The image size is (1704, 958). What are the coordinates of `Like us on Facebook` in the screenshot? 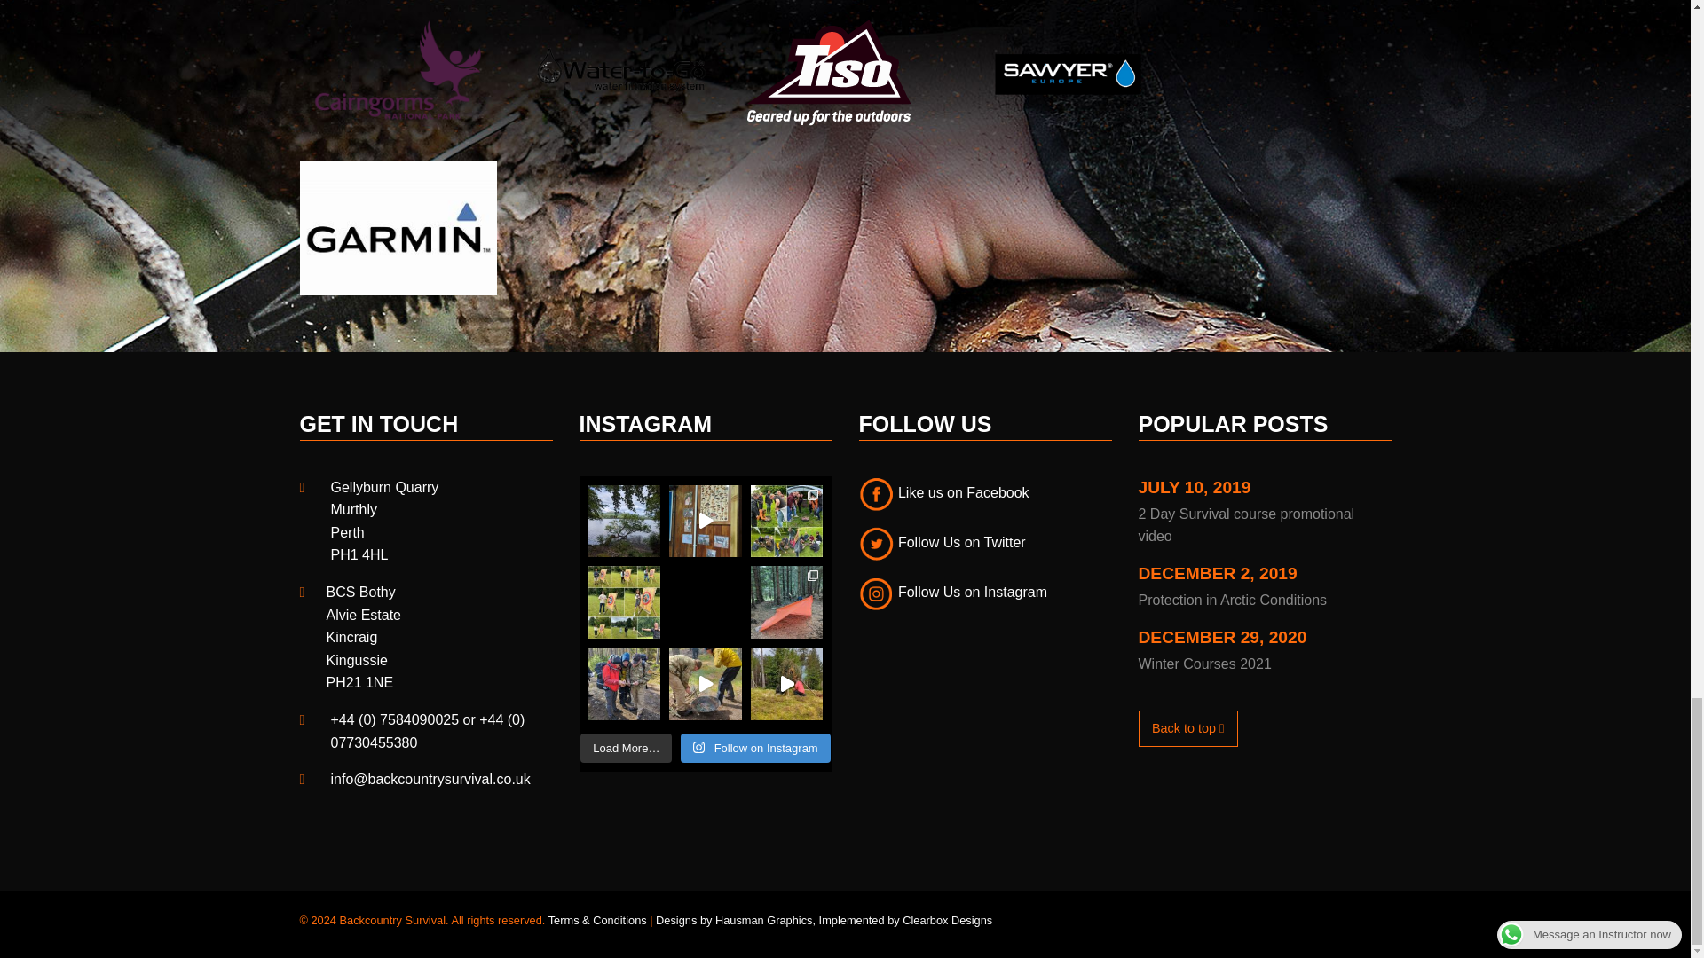 It's located at (943, 491).